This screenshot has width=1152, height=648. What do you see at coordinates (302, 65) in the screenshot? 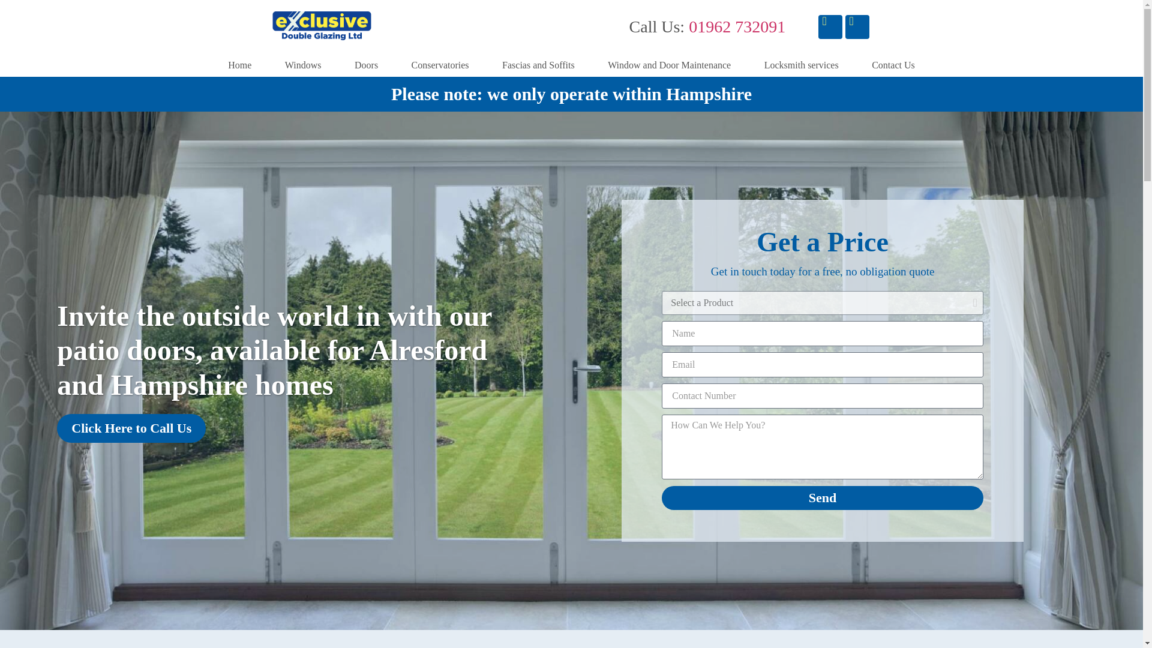
I see `Windows` at bounding box center [302, 65].